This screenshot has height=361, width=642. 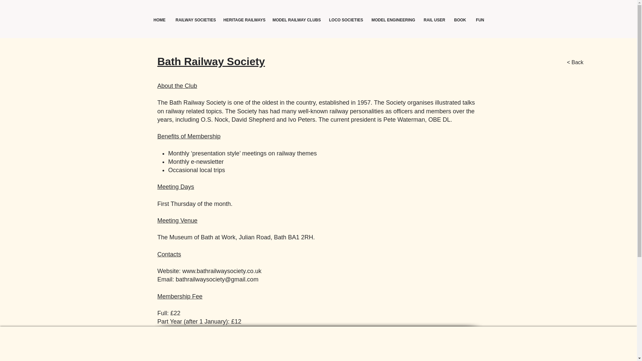 I want to click on HERITAGE RAILWAYS, so click(x=242, y=20).